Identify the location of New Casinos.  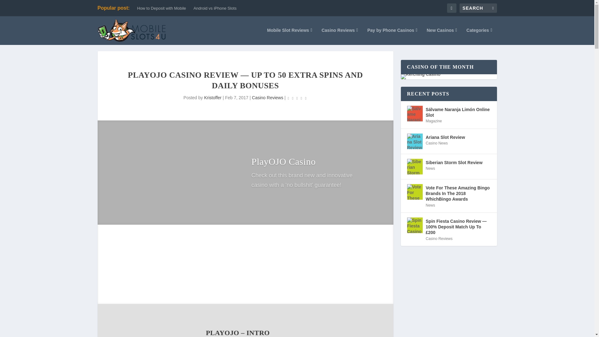
(442, 36).